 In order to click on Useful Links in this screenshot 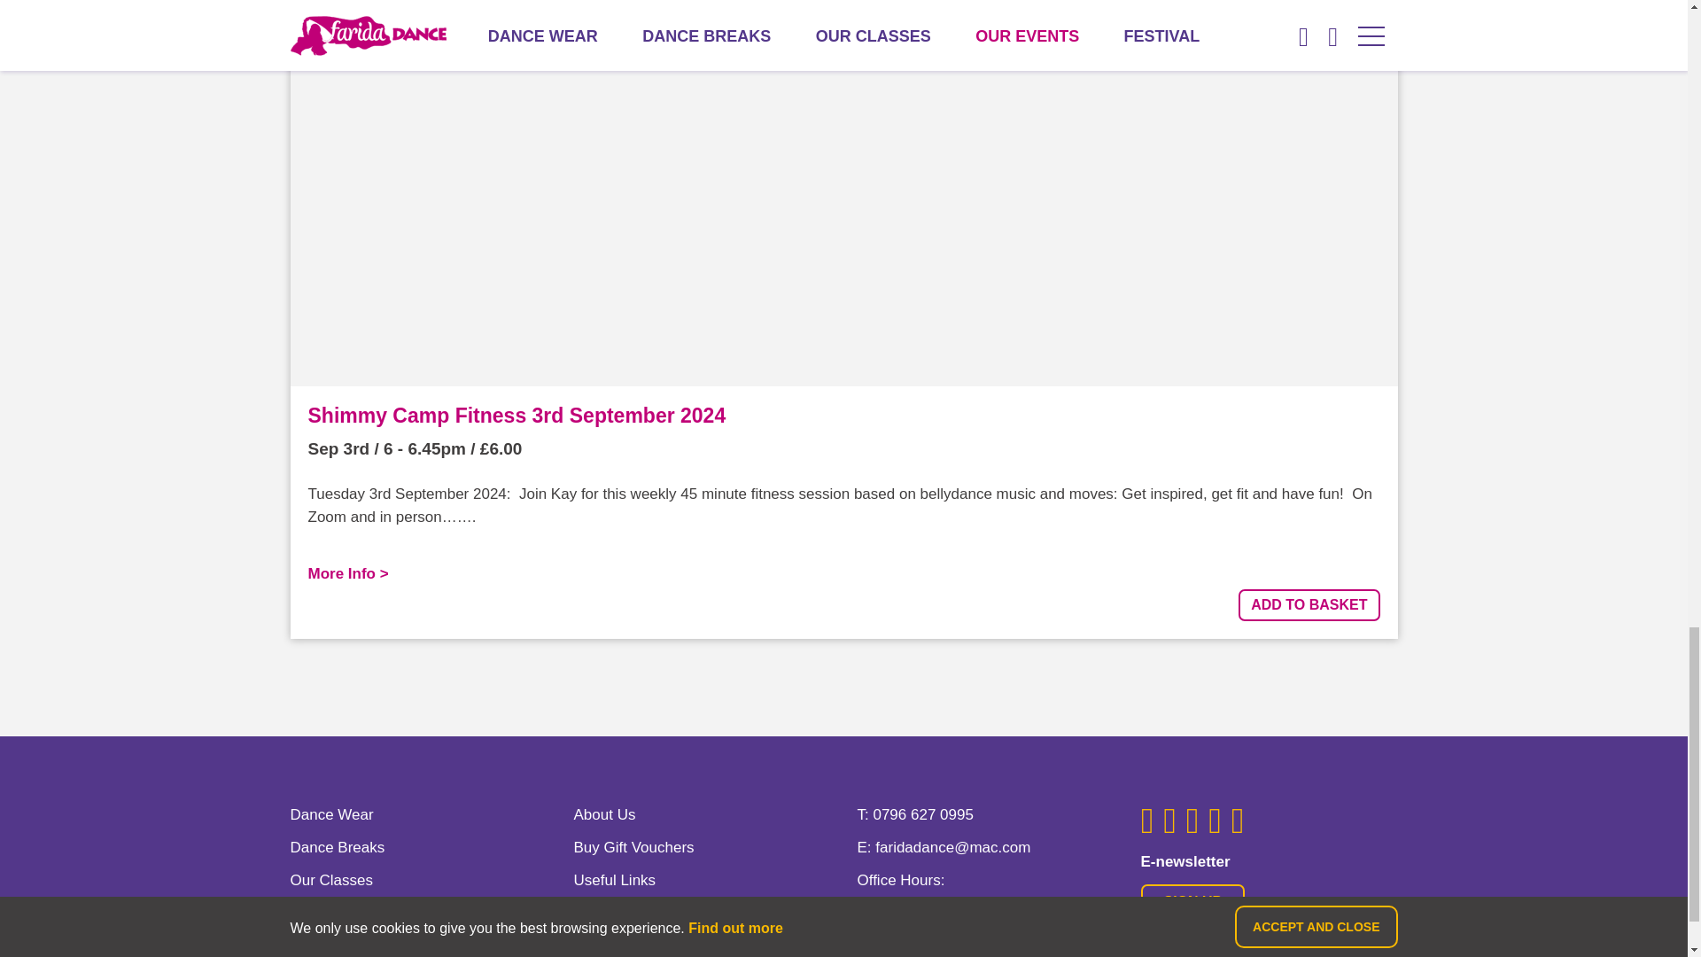, I will do `click(615, 880)`.